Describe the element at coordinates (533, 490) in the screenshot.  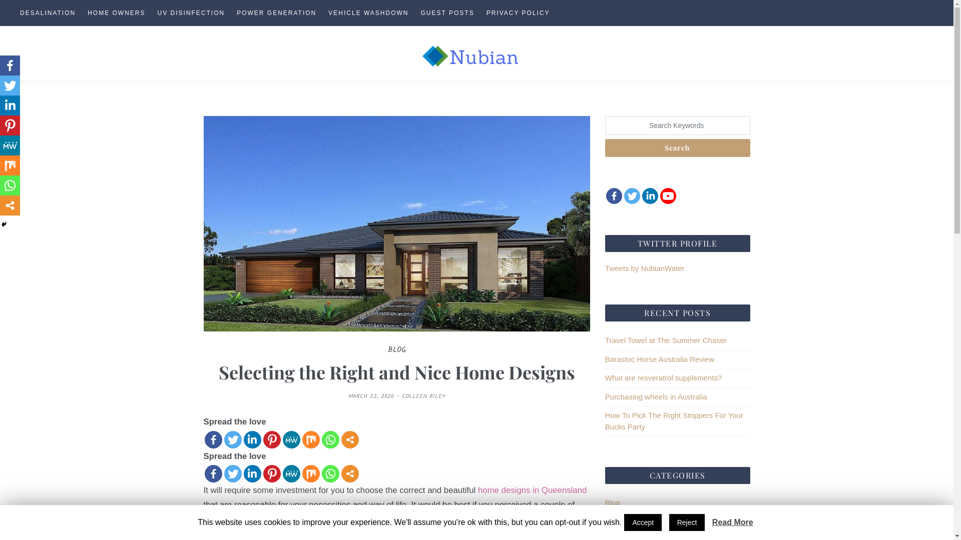
I see `home designs in Queensland` at that location.